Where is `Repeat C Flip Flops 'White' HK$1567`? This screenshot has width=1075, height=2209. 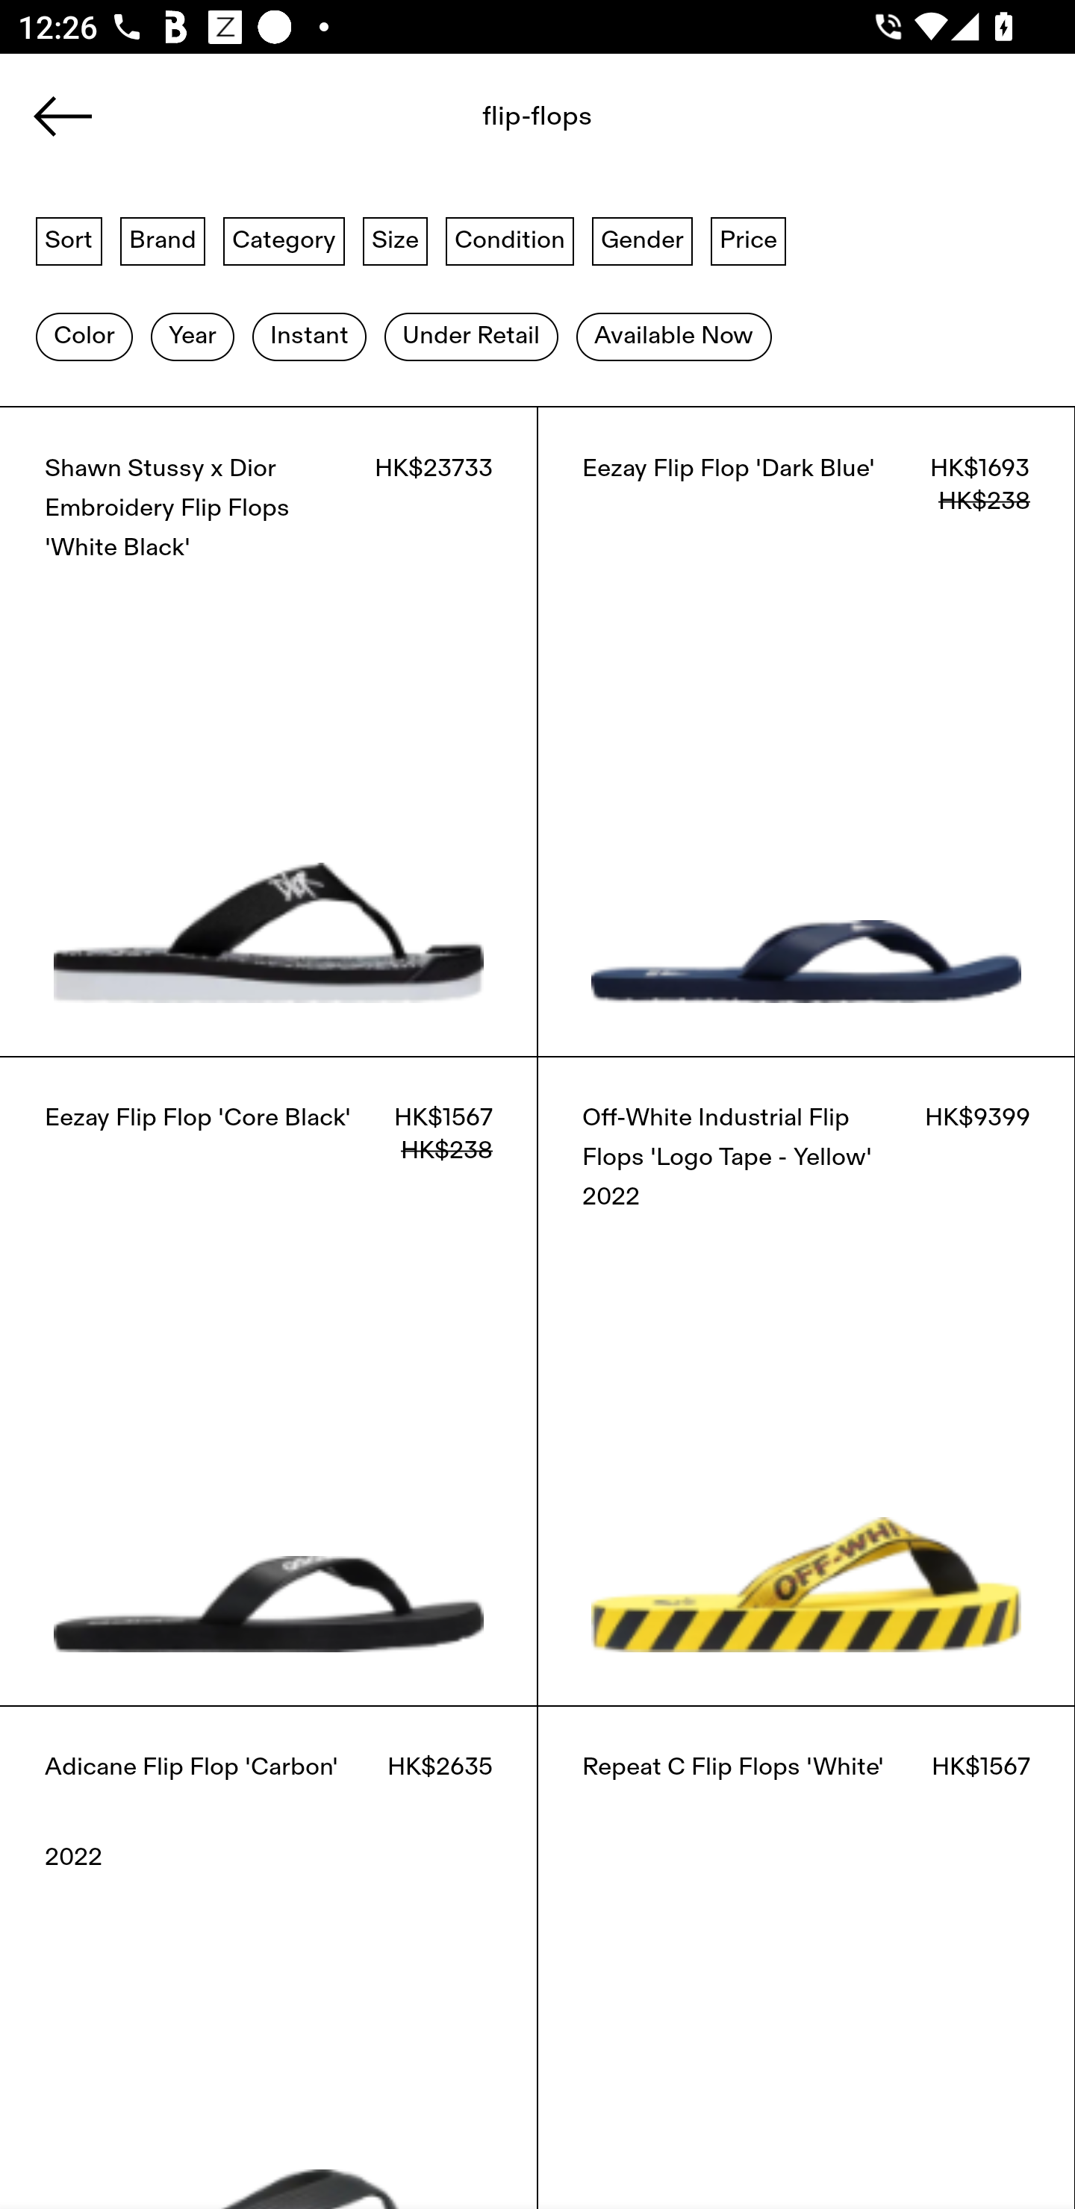 Repeat C Flip Flops 'White' HK$1567 is located at coordinates (806, 1957).